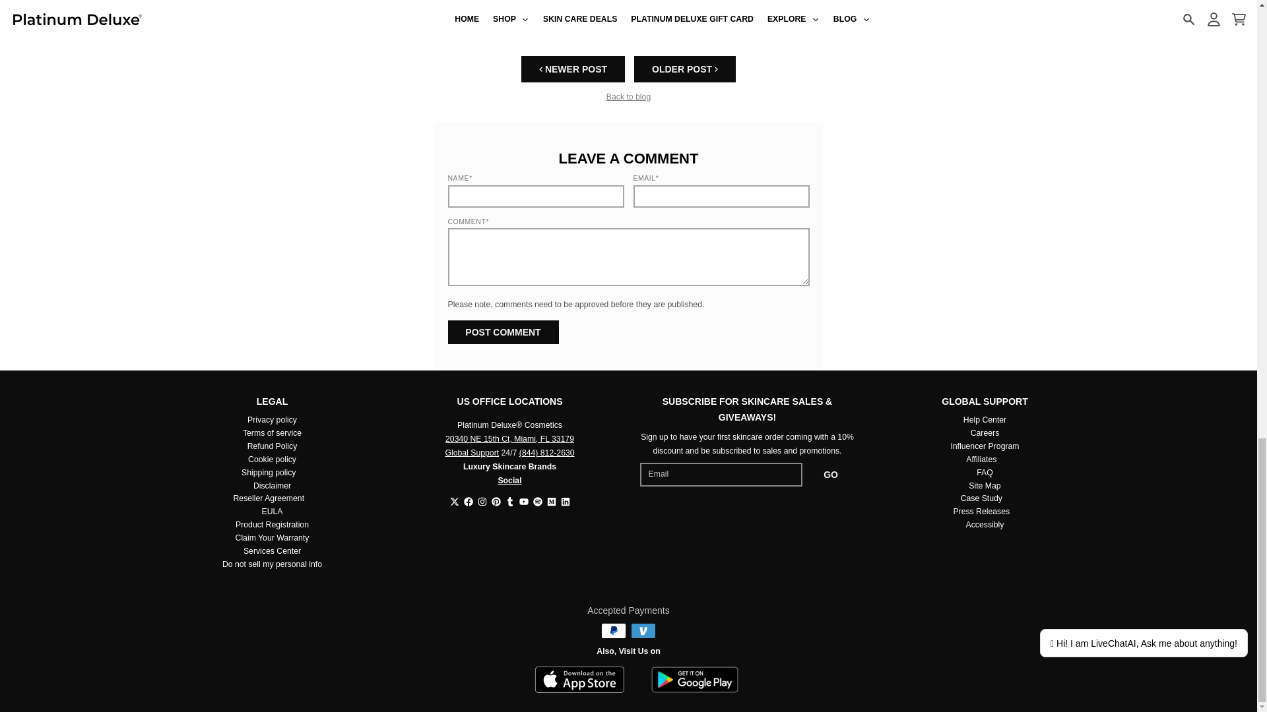 The height and width of the screenshot is (712, 1267). What do you see at coordinates (566, 501) in the screenshot?
I see `LinkedIn - Platinum Deluxe Cosmetics` at bounding box center [566, 501].